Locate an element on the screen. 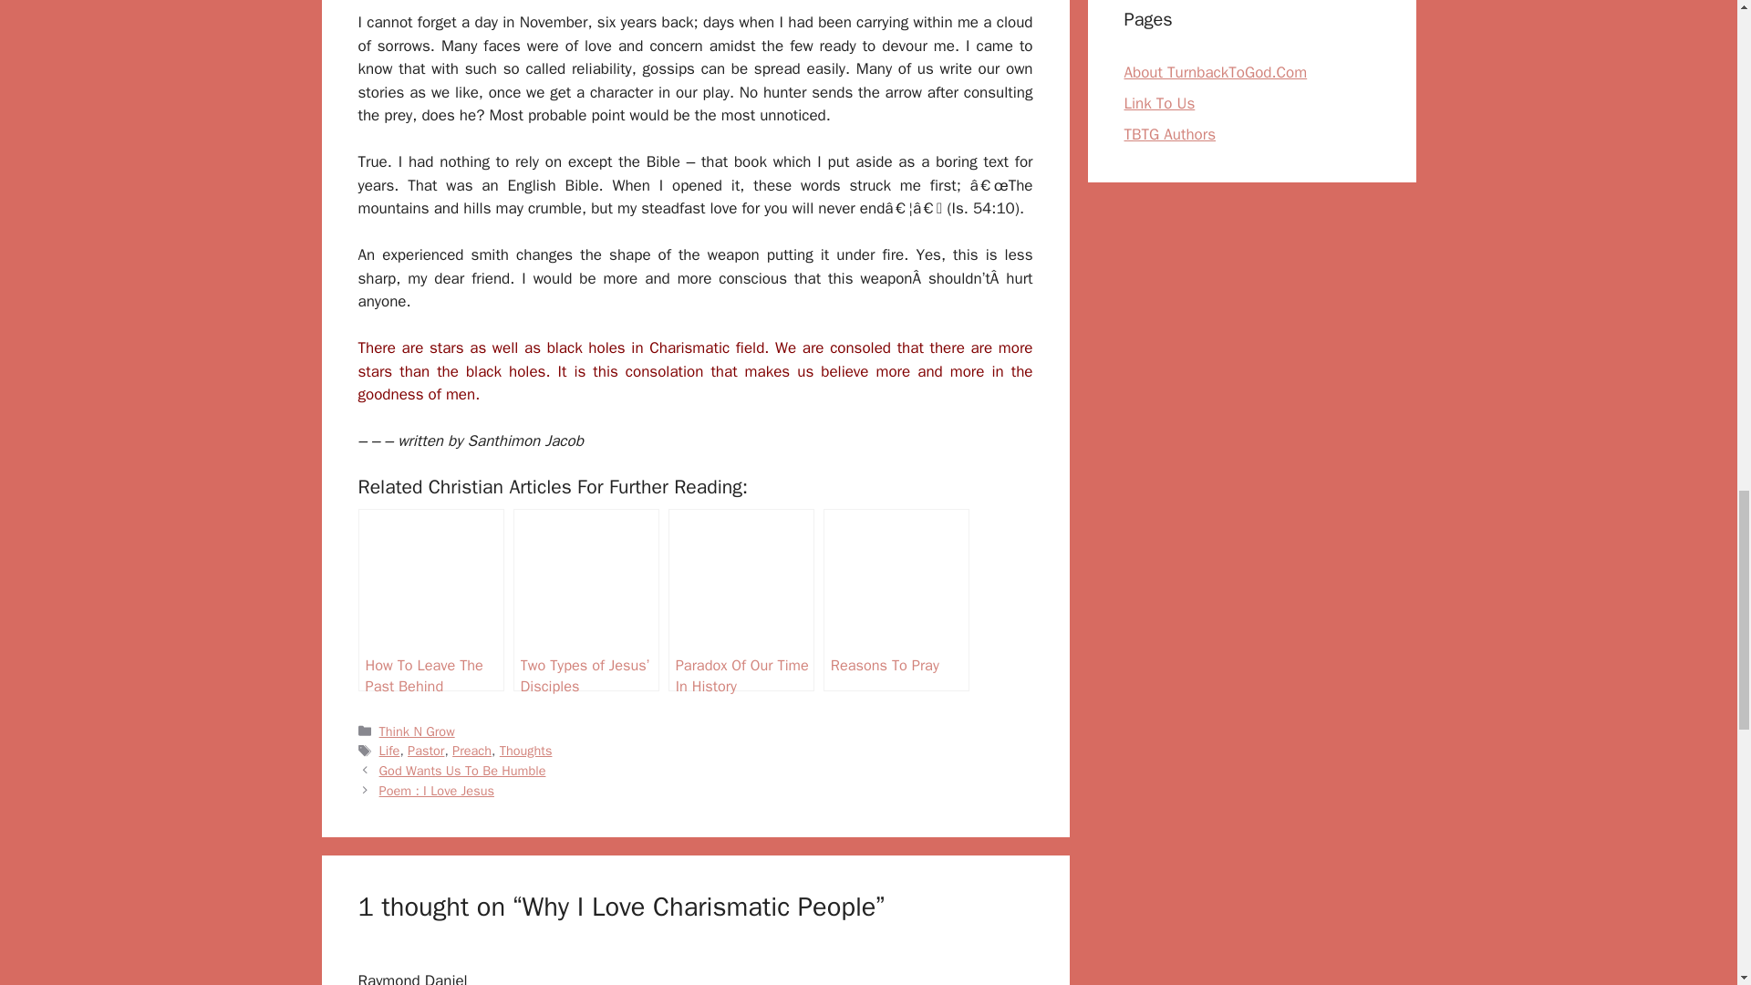 The image size is (1751, 985). Preach is located at coordinates (471, 750).